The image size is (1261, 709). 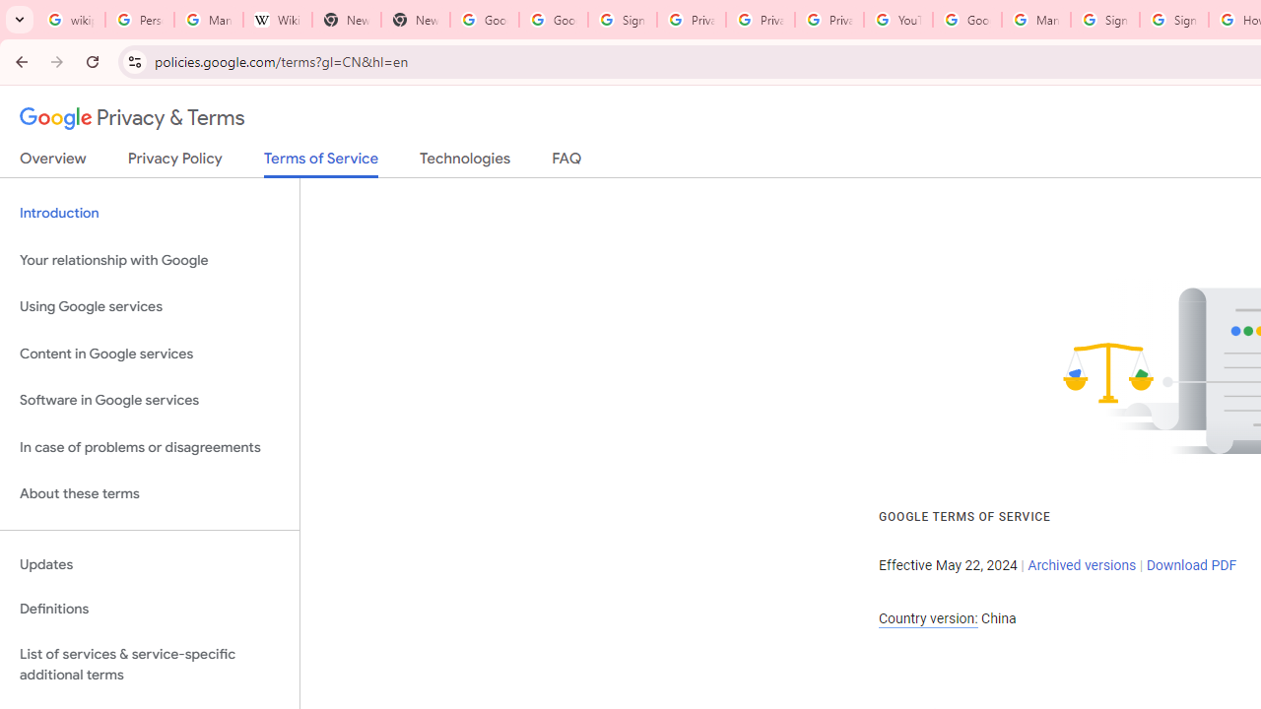 What do you see at coordinates (150, 353) in the screenshot?
I see `Content in Google services` at bounding box center [150, 353].